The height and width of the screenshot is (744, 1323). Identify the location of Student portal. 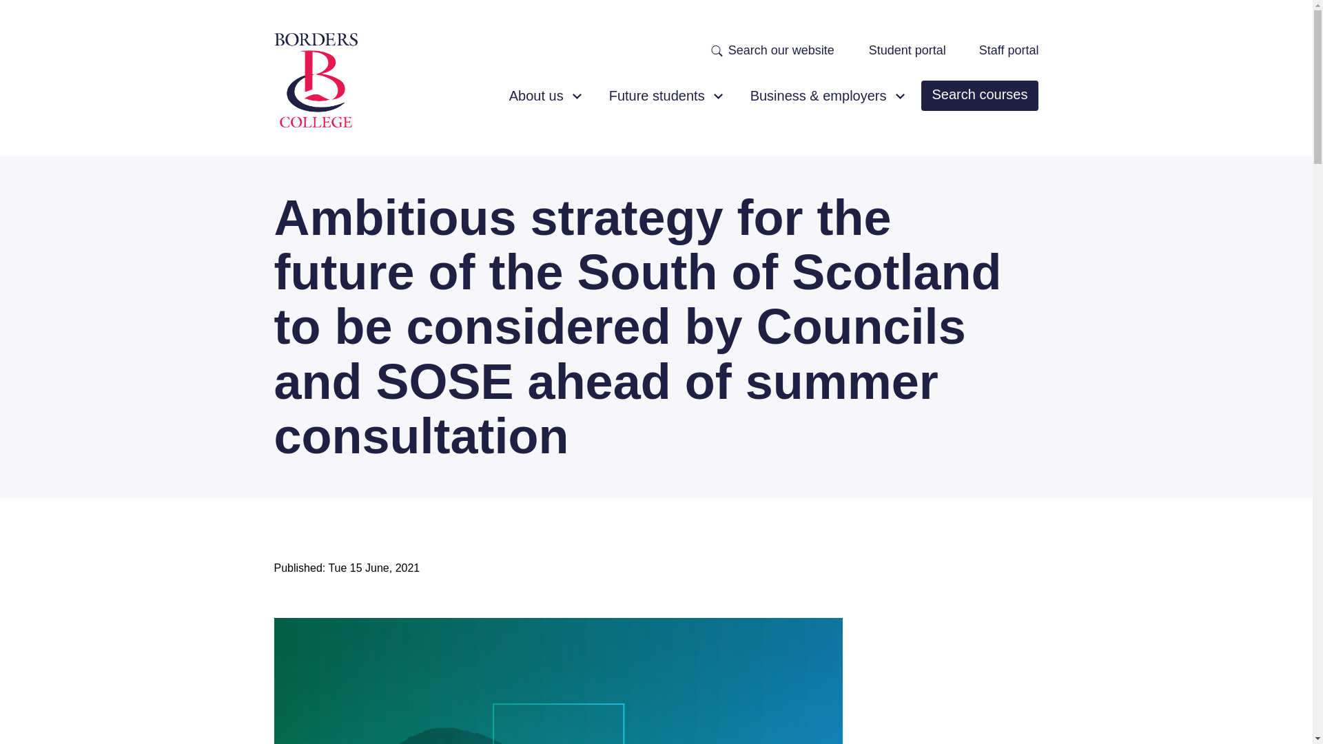
(907, 51).